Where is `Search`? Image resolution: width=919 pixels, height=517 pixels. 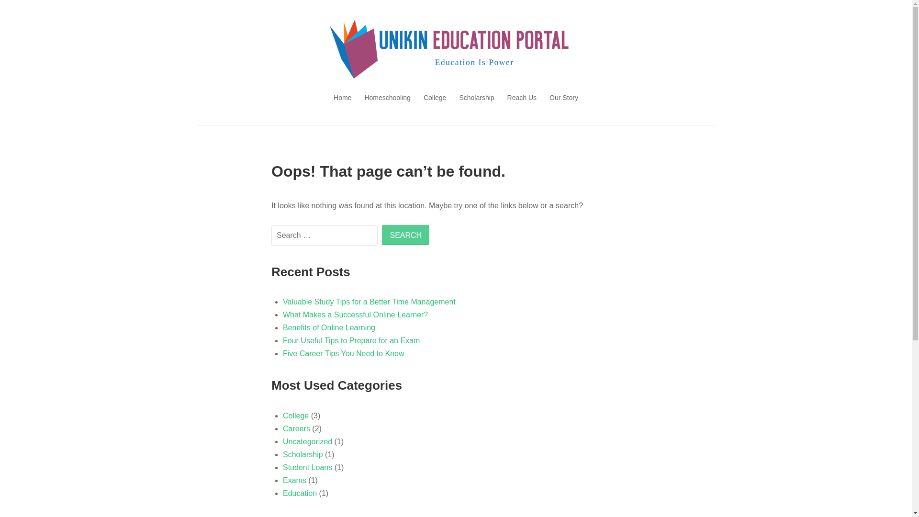 Search is located at coordinates (406, 235).